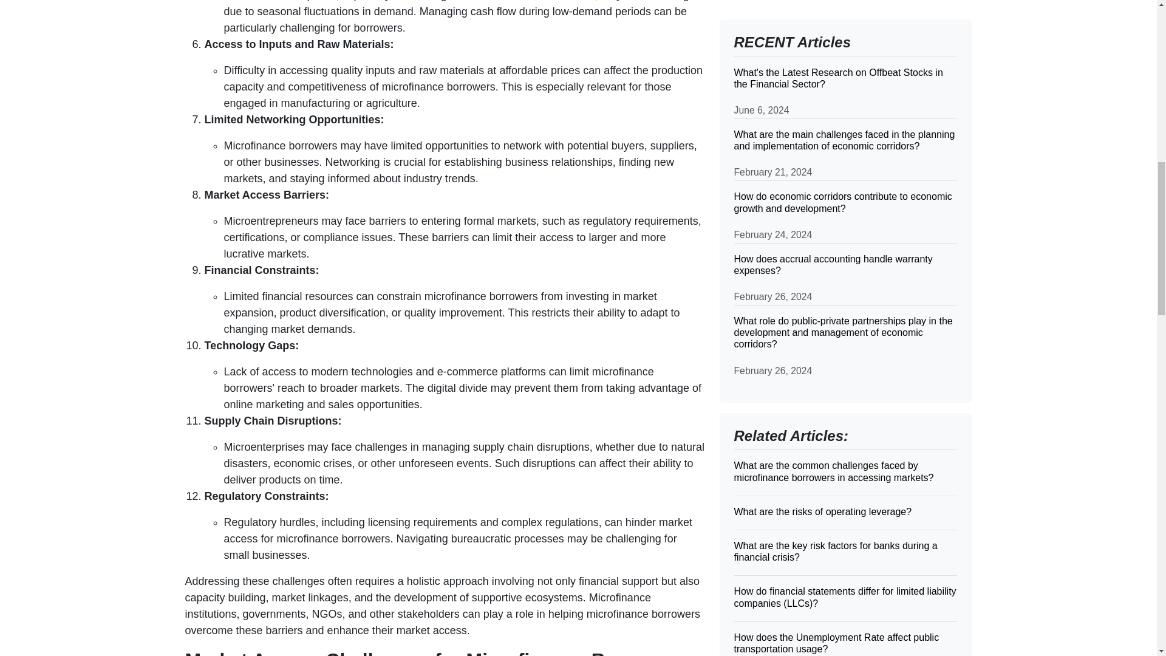 The width and height of the screenshot is (1166, 656). I want to click on Jul,2023, so click(754, 252).